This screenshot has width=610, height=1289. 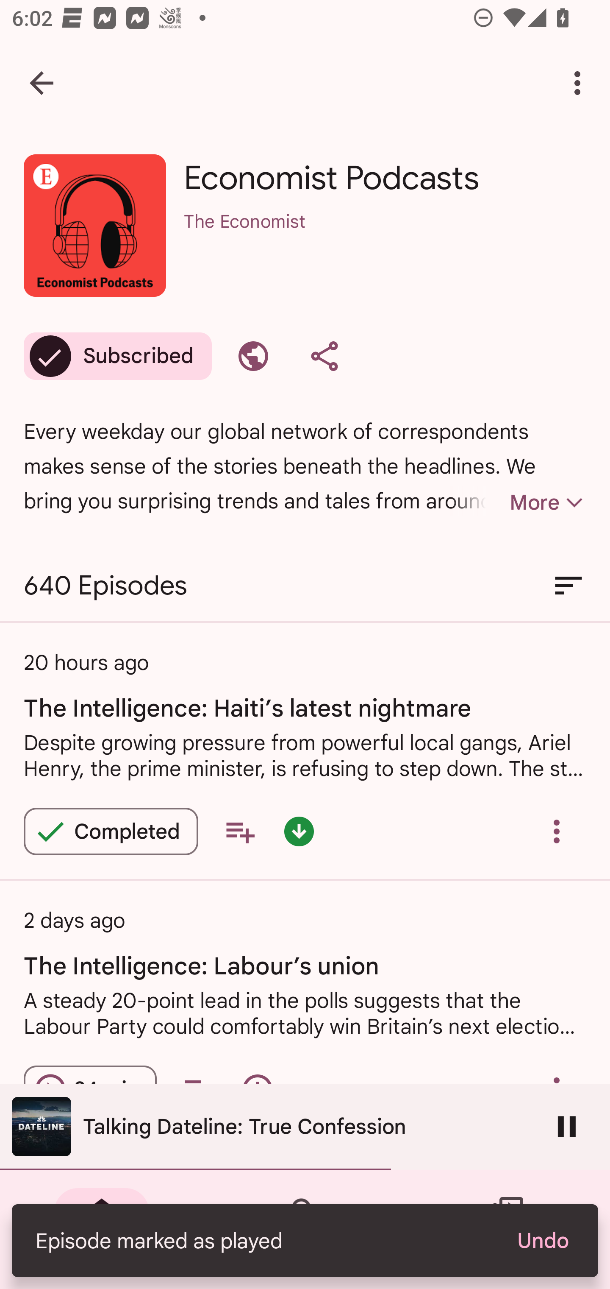 I want to click on Undo, so click(x=542, y=1241).